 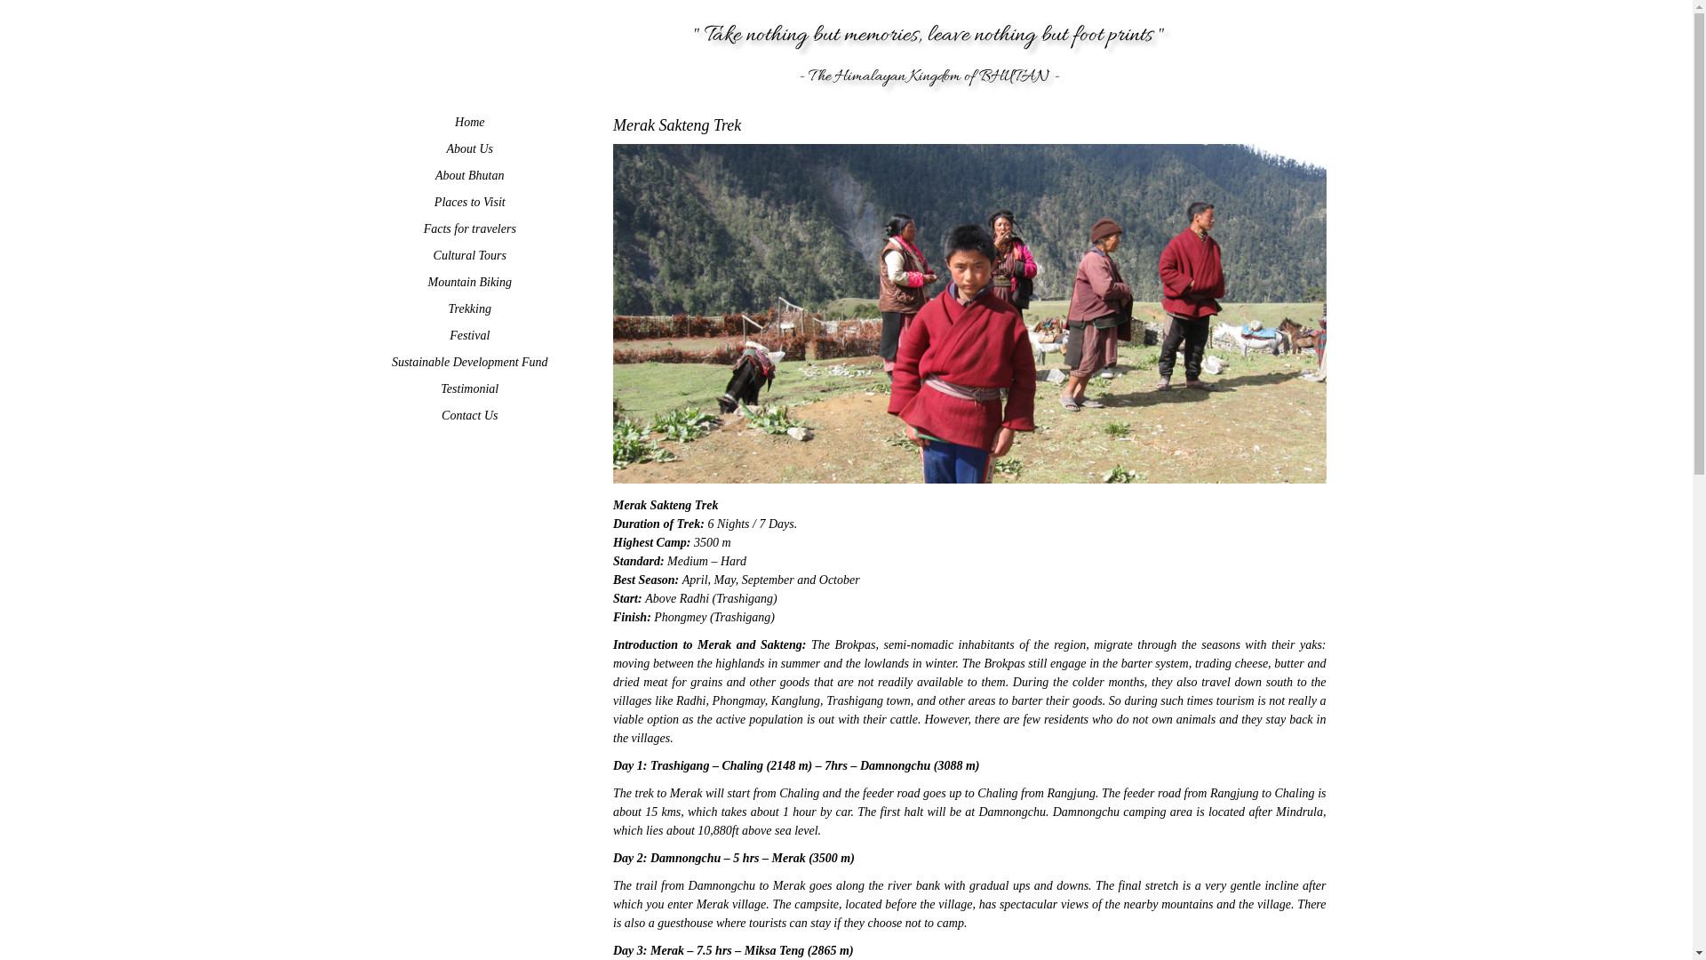 I want to click on Facts for travelers, so click(x=470, y=229).